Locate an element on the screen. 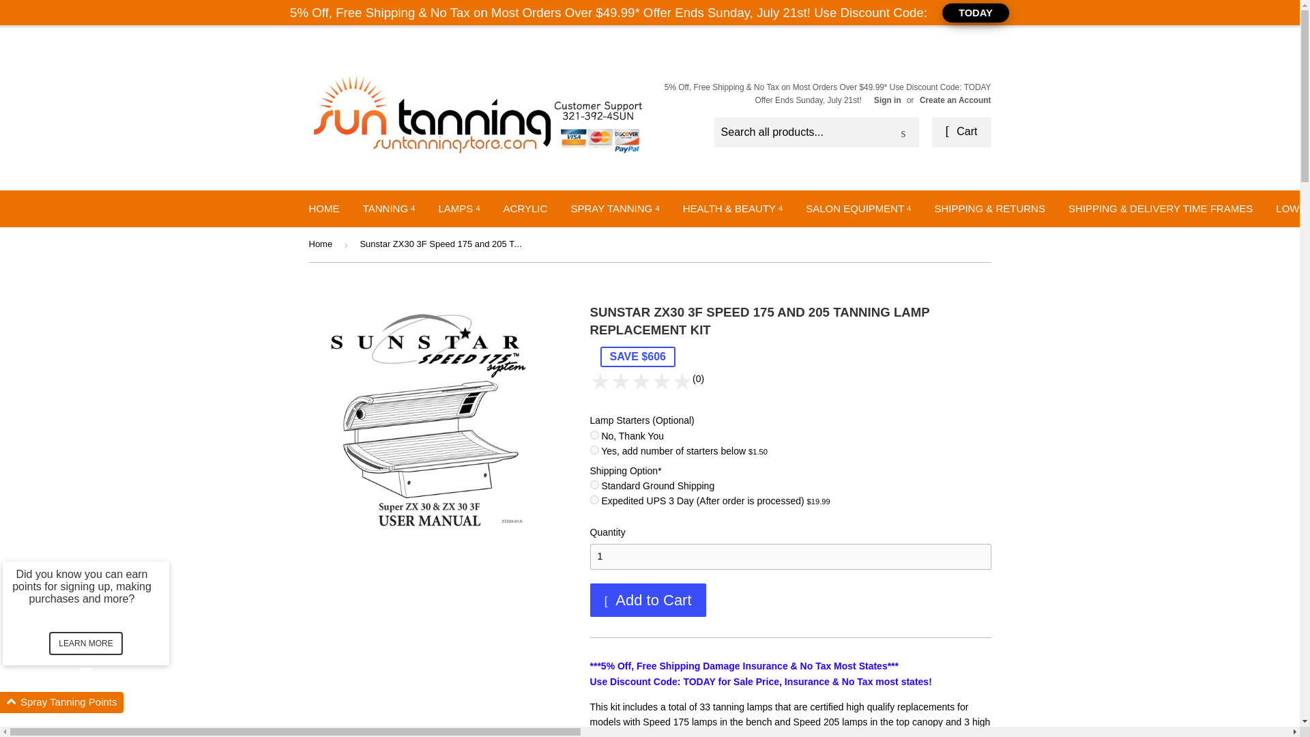 The height and width of the screenshot is (737, 1310). LAMPS is located at coordinates (458, 208).